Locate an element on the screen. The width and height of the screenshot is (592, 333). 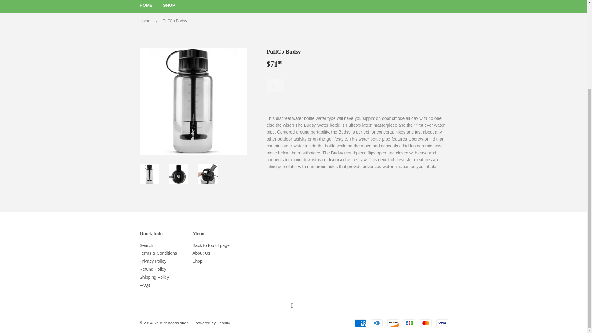
Privacy Policy is located at coordinates (153, 261).